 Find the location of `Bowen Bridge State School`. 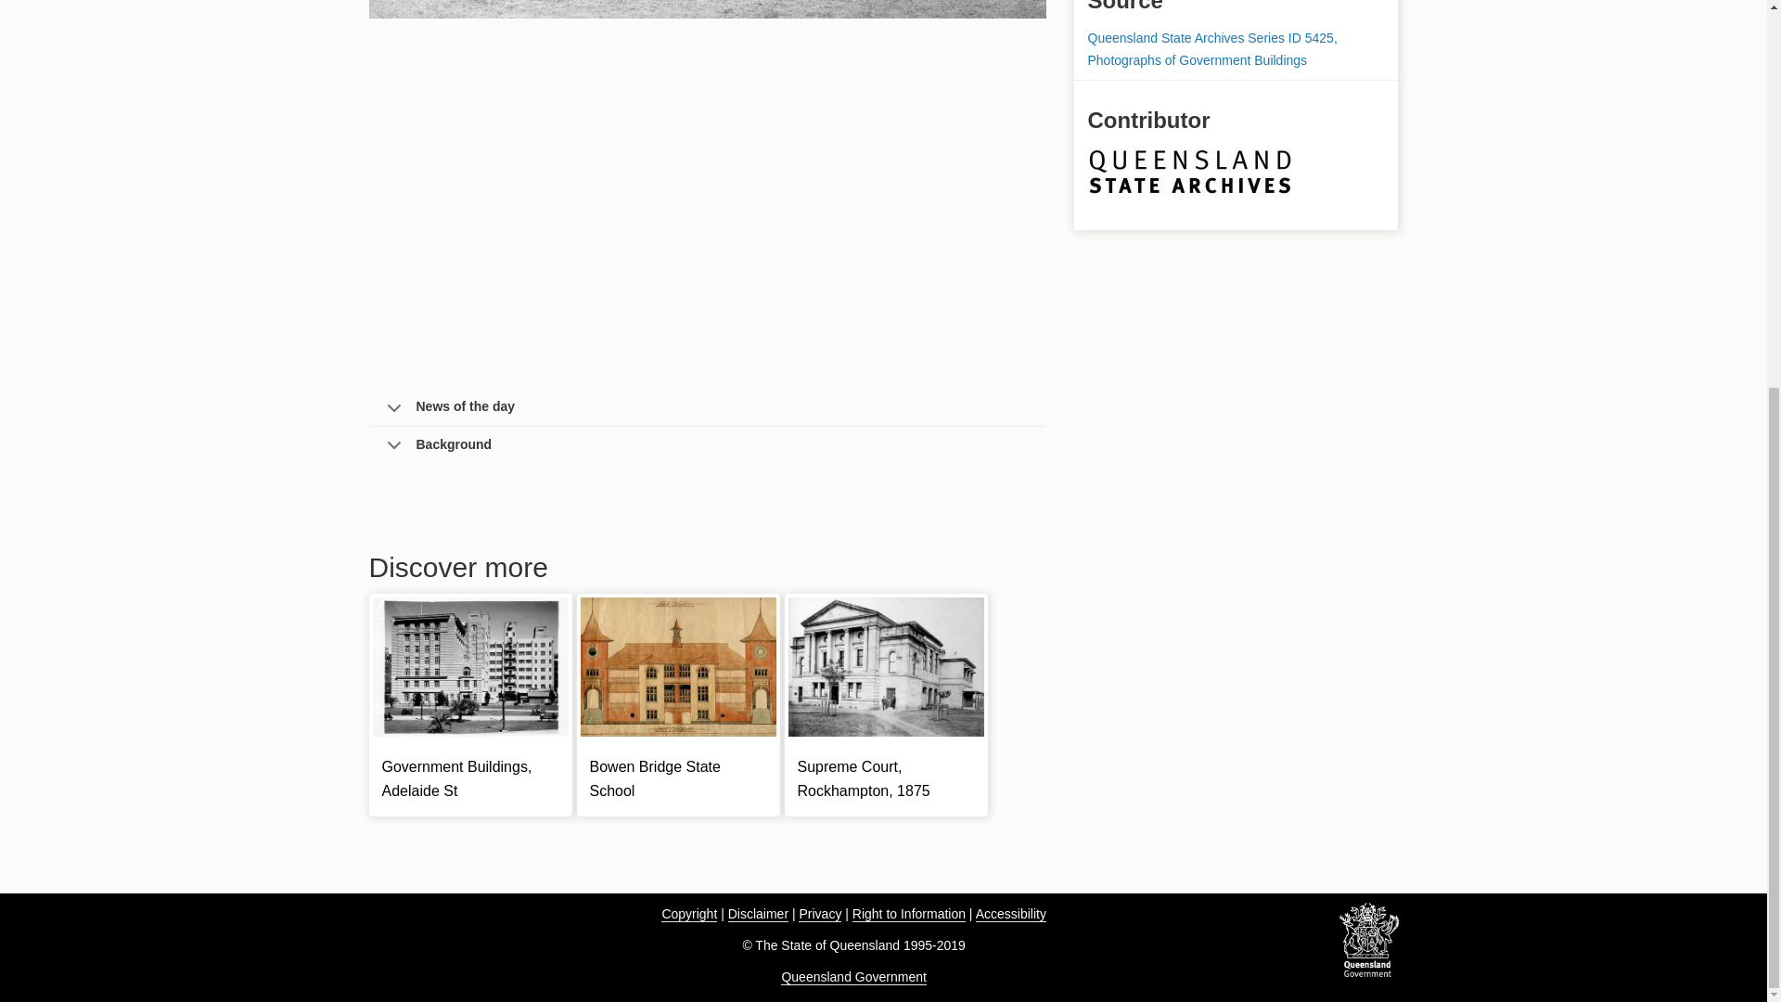

Bowen Bridge State School is located at coordinates (655, 777).